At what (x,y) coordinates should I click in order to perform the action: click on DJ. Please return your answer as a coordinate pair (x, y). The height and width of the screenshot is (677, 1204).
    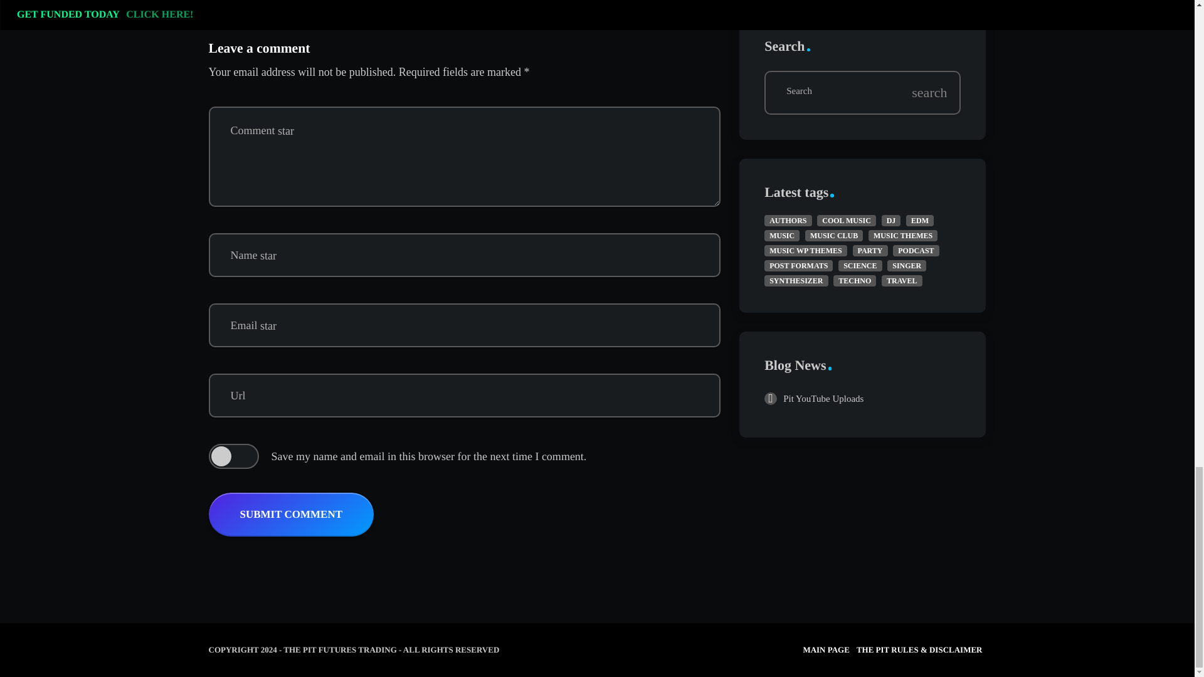
    Looking at the image, I should click on (890, 221).